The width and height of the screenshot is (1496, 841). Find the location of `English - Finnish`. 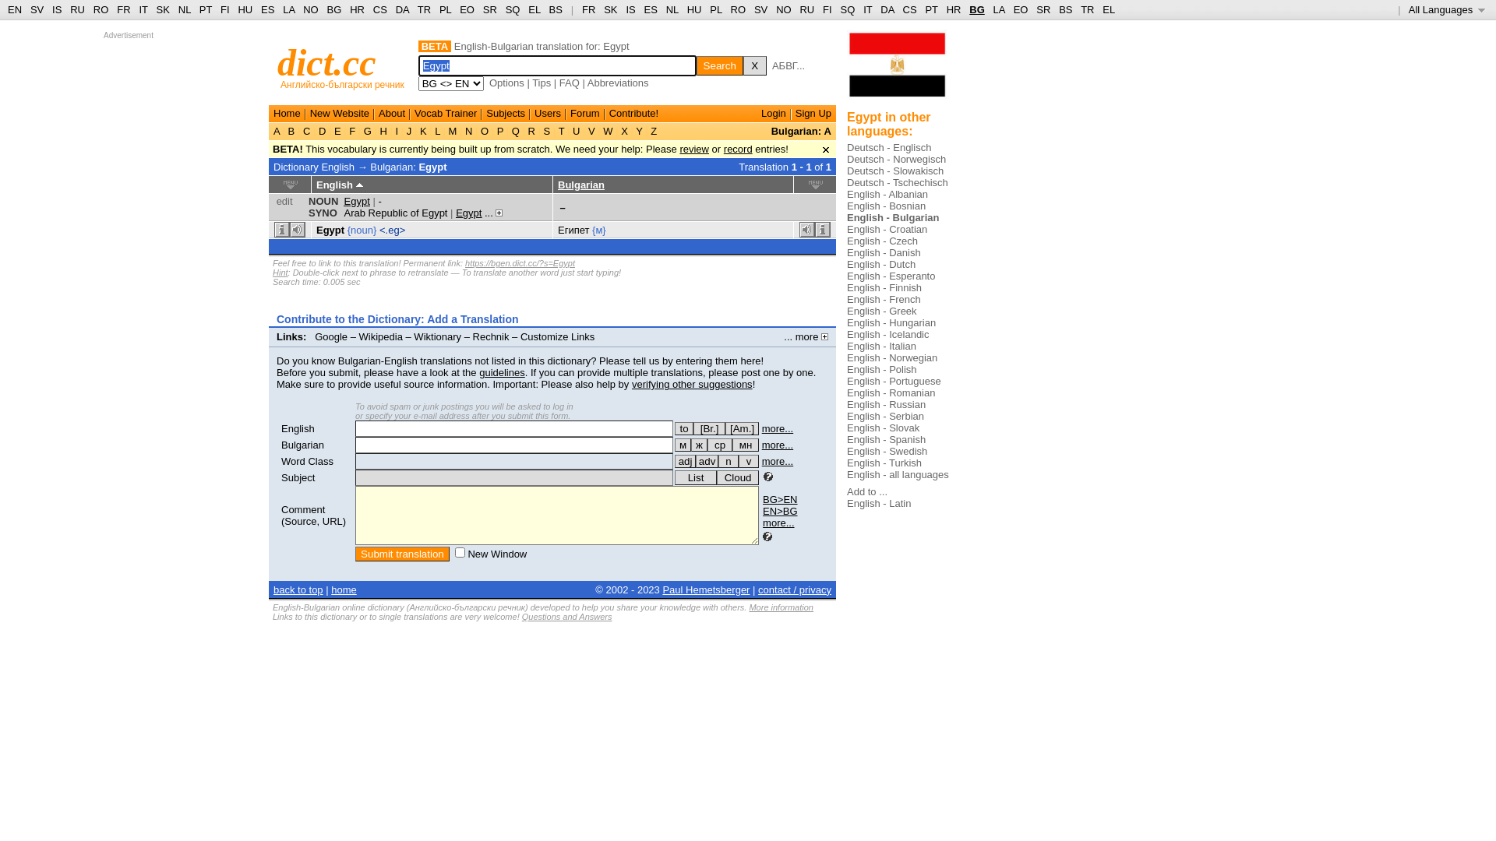

English - Finnish is located at coordinates (884, 288).